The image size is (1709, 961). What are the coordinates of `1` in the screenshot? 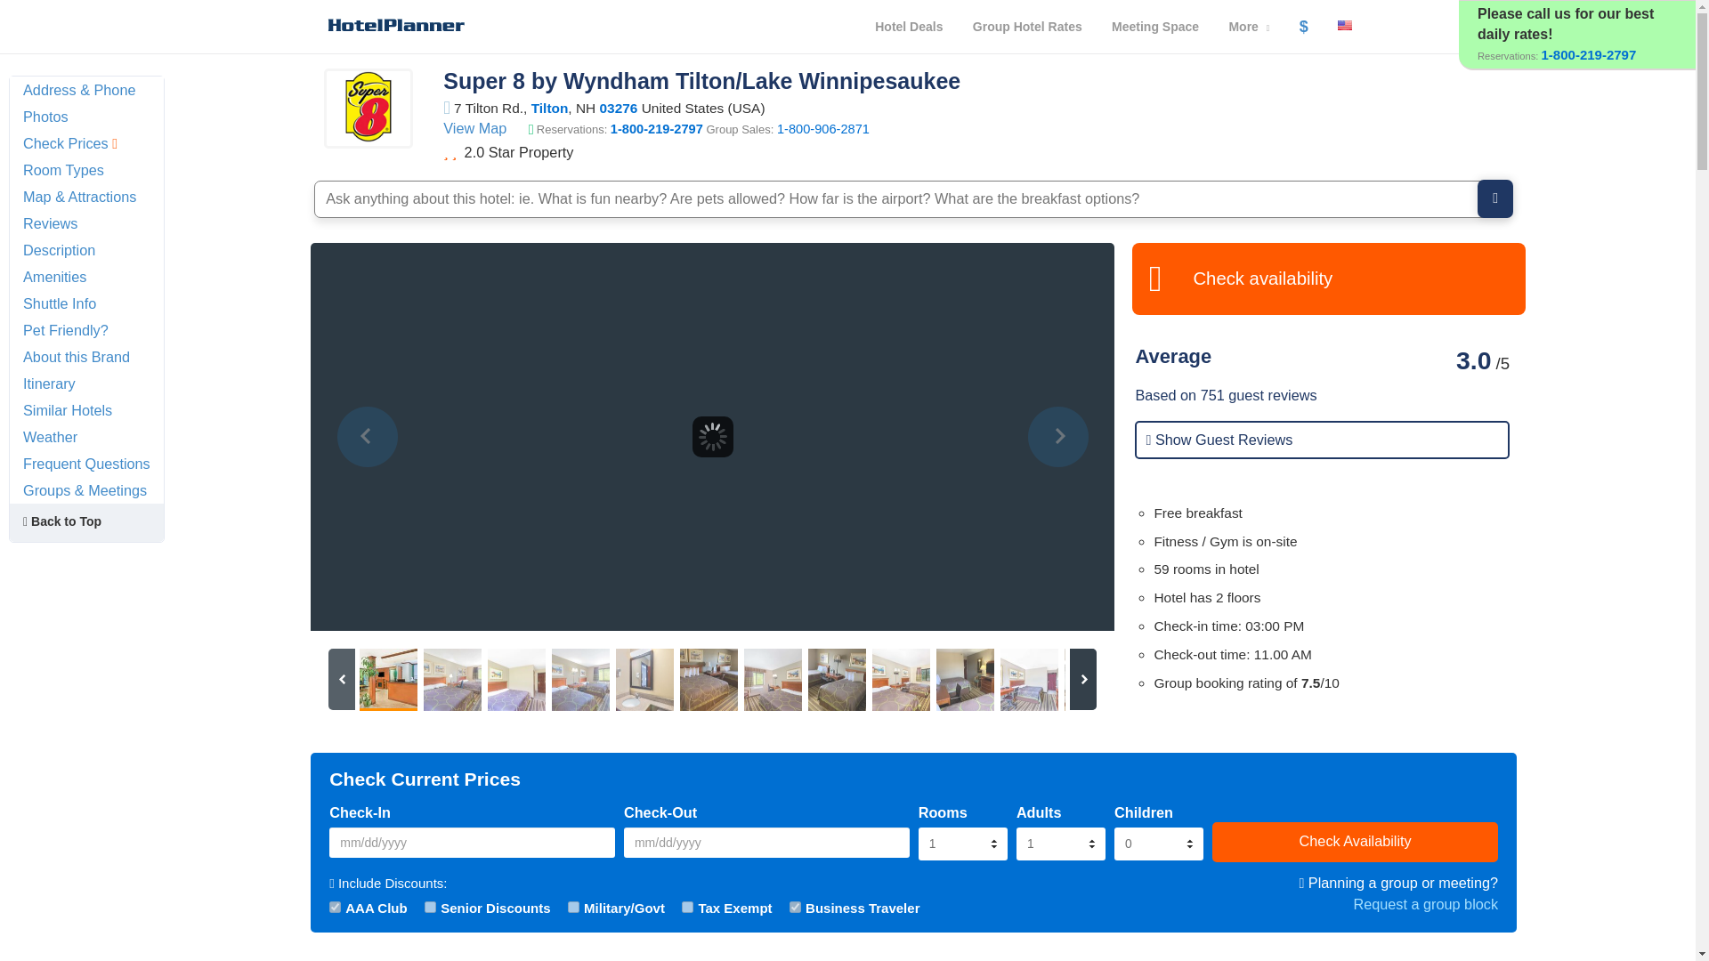 It's located at (796, 908).